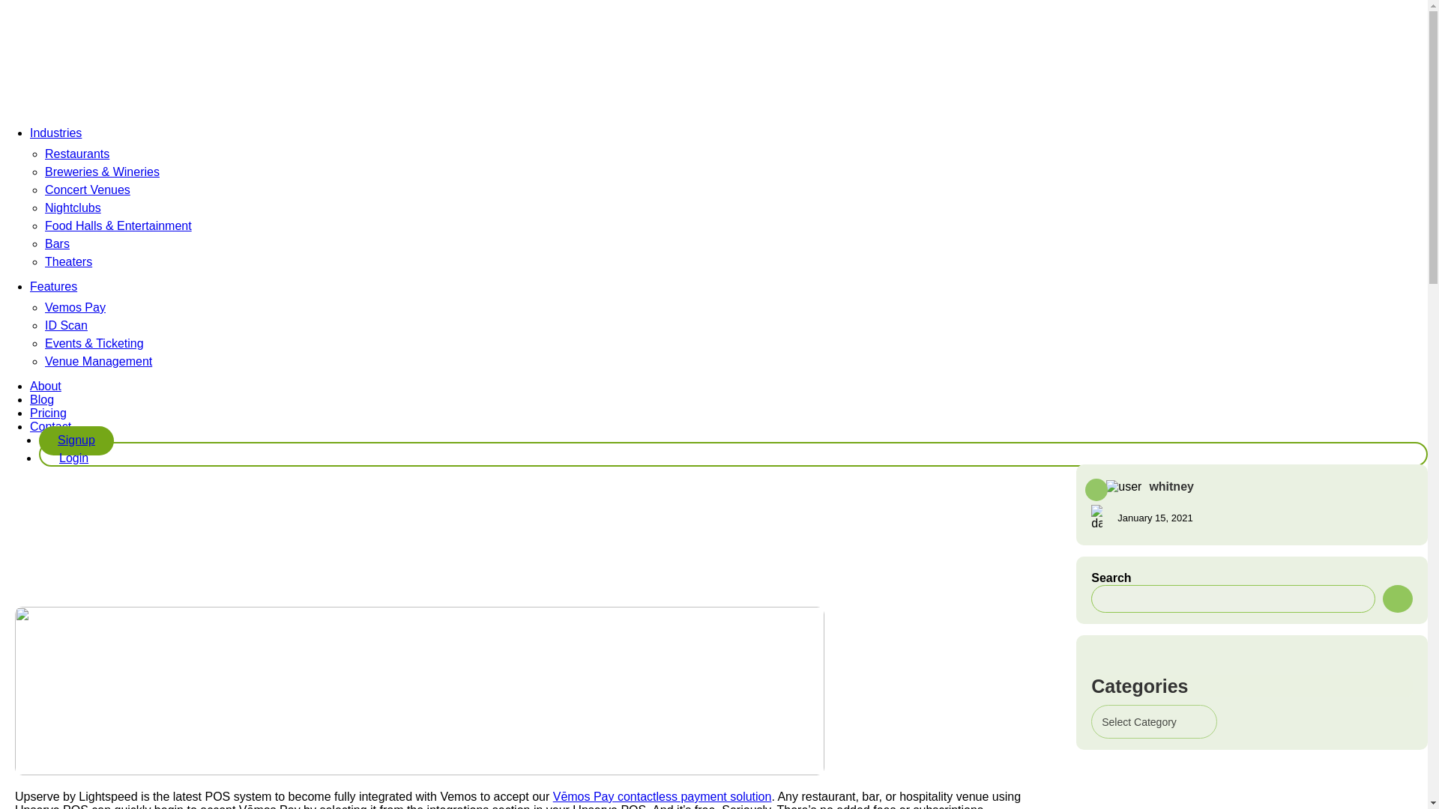  Describe the element at coordinates (76, 153) in the screenshot. I see `Restaurants` at that location.